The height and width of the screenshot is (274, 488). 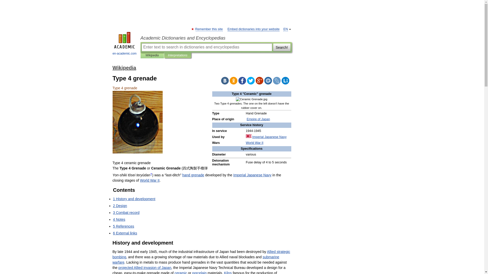 What do you see at coordinates (119, 219) in the screenshot?
I see `4 Notes` at bounding box center [119, 219].